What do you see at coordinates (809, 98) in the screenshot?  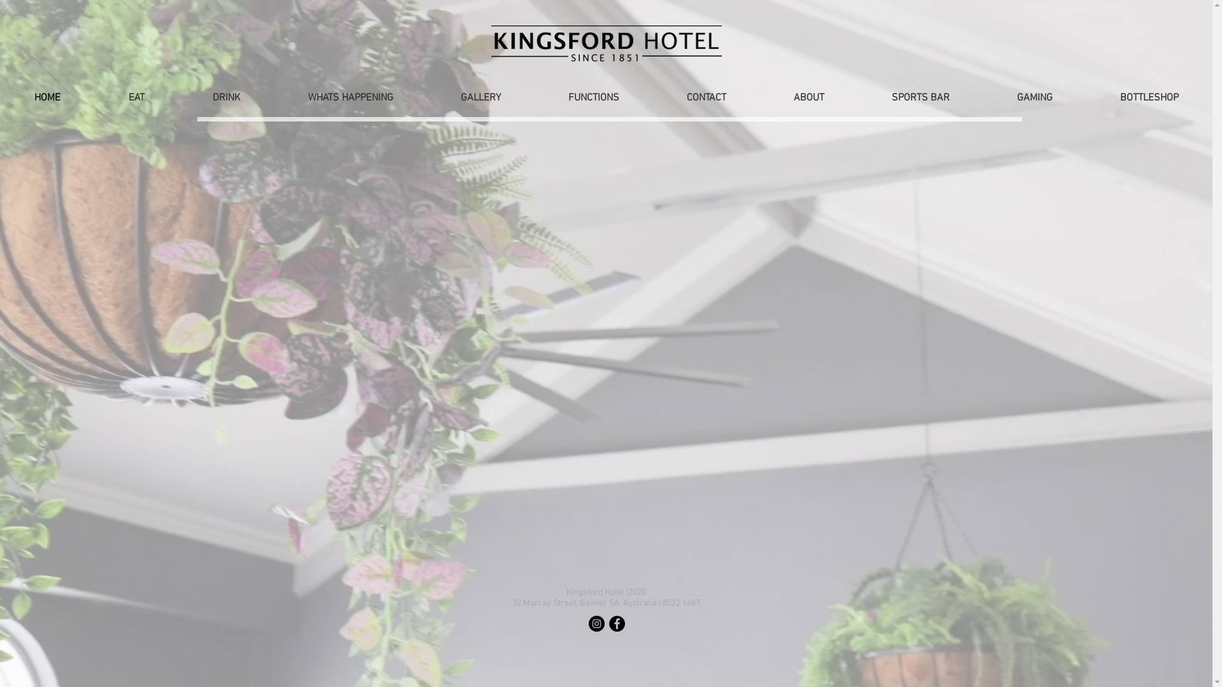 I see `ABOUT` at bounding box center [809, 98].